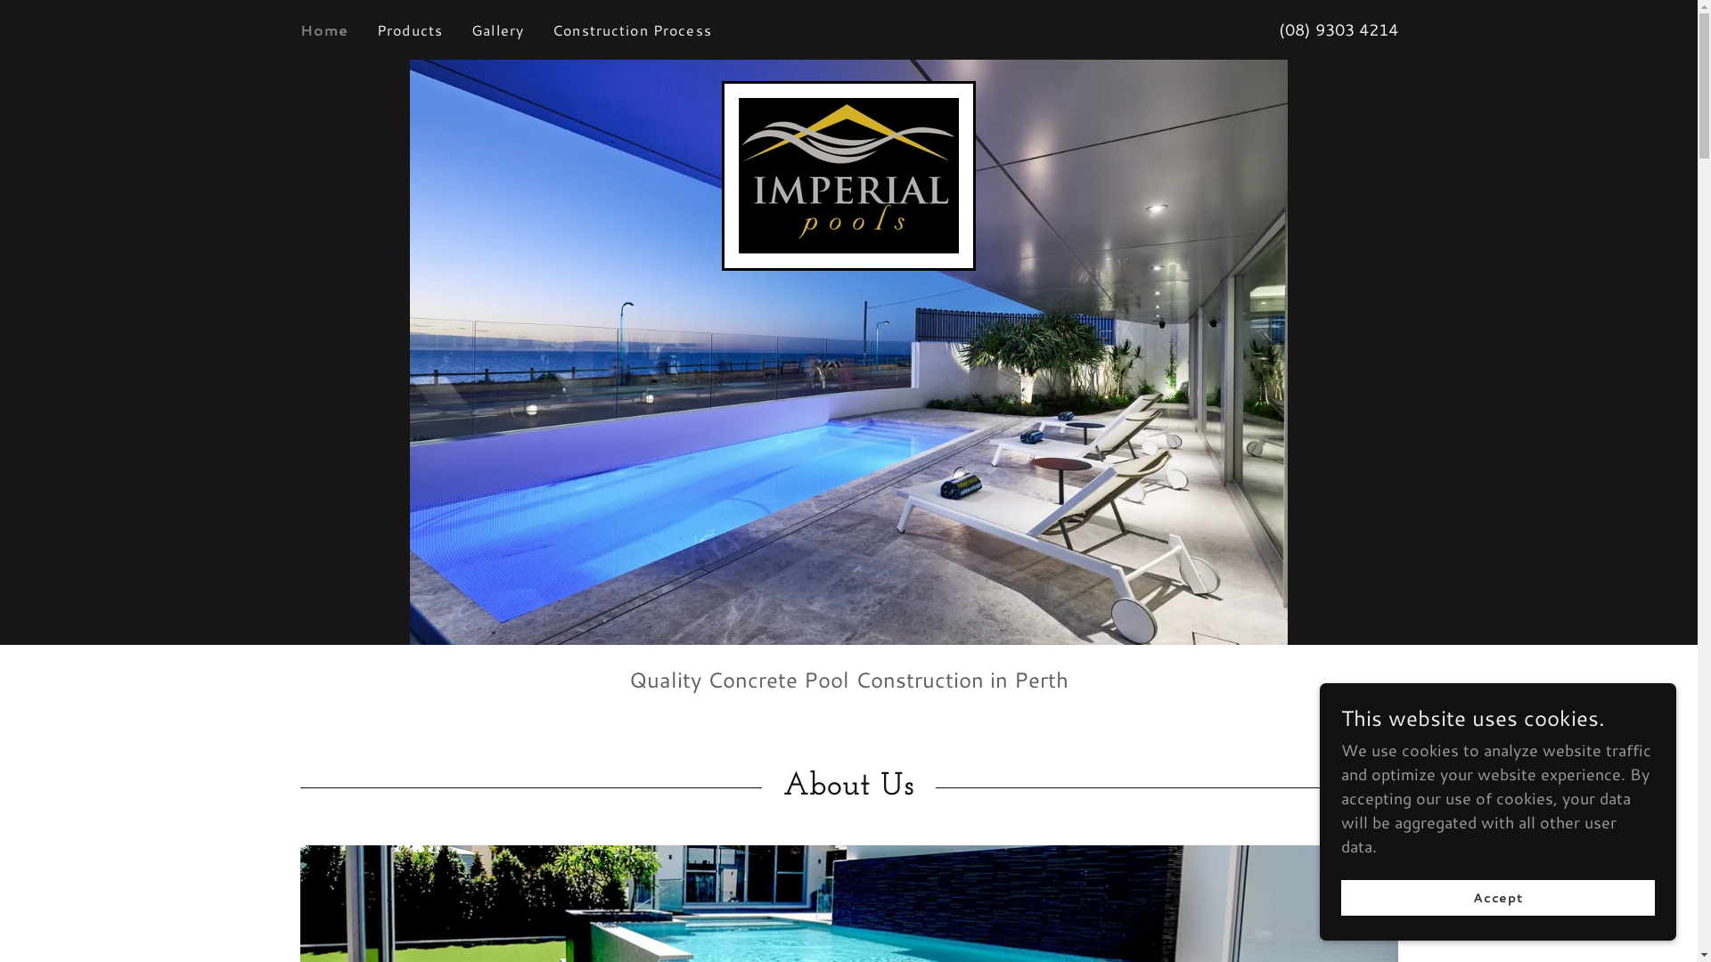 This screenshot has height=962, width=1711. I want to click on Gallery, so click(497, 30).